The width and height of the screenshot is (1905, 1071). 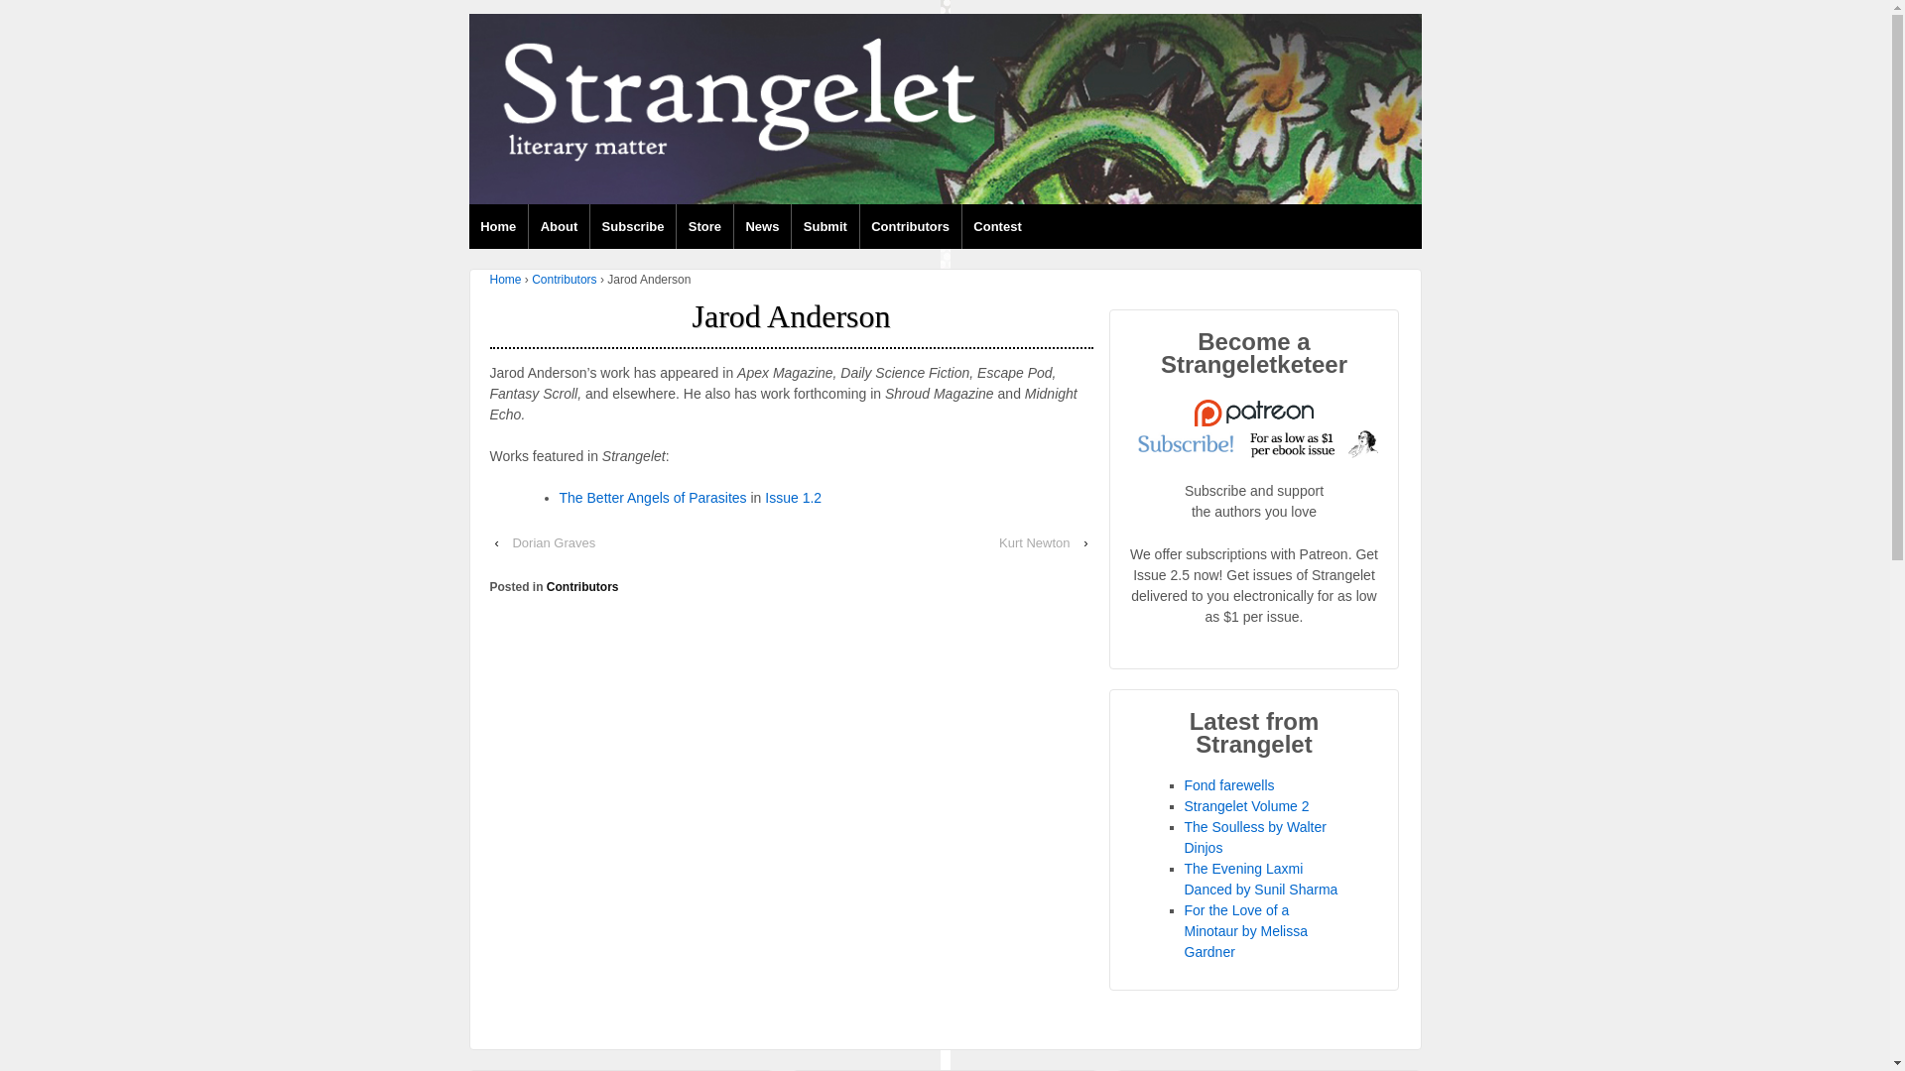 What do you see at coordinates (1034, 542) in the screenshot?
I see `Kurt Newton` at bounding box center [1034, 542].